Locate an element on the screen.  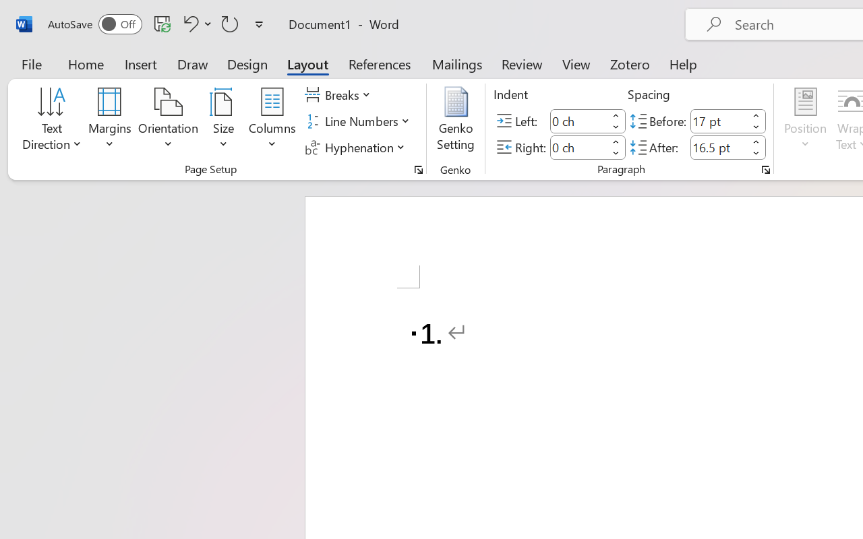
Undo Number Default is located at coordinates (196, 24).